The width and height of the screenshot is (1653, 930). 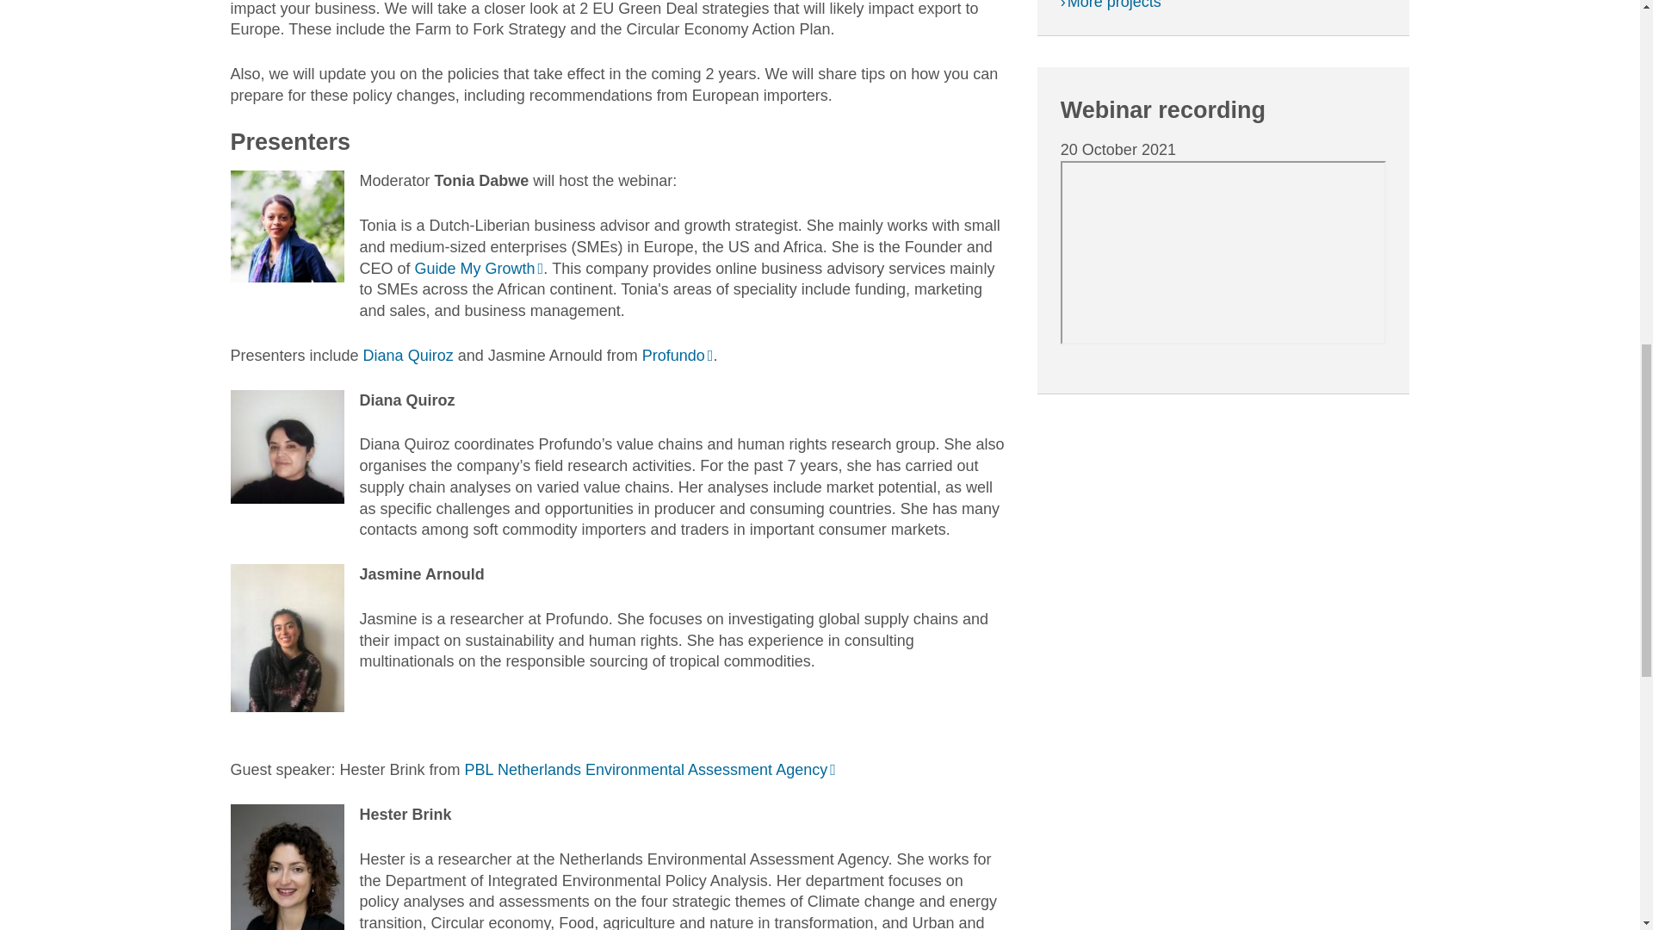 What do you see at coordinates (650, 770) in the screenshot?
I see `PBL Netherlands Environmental Assessment Agency` at bounding box center [650, 770].